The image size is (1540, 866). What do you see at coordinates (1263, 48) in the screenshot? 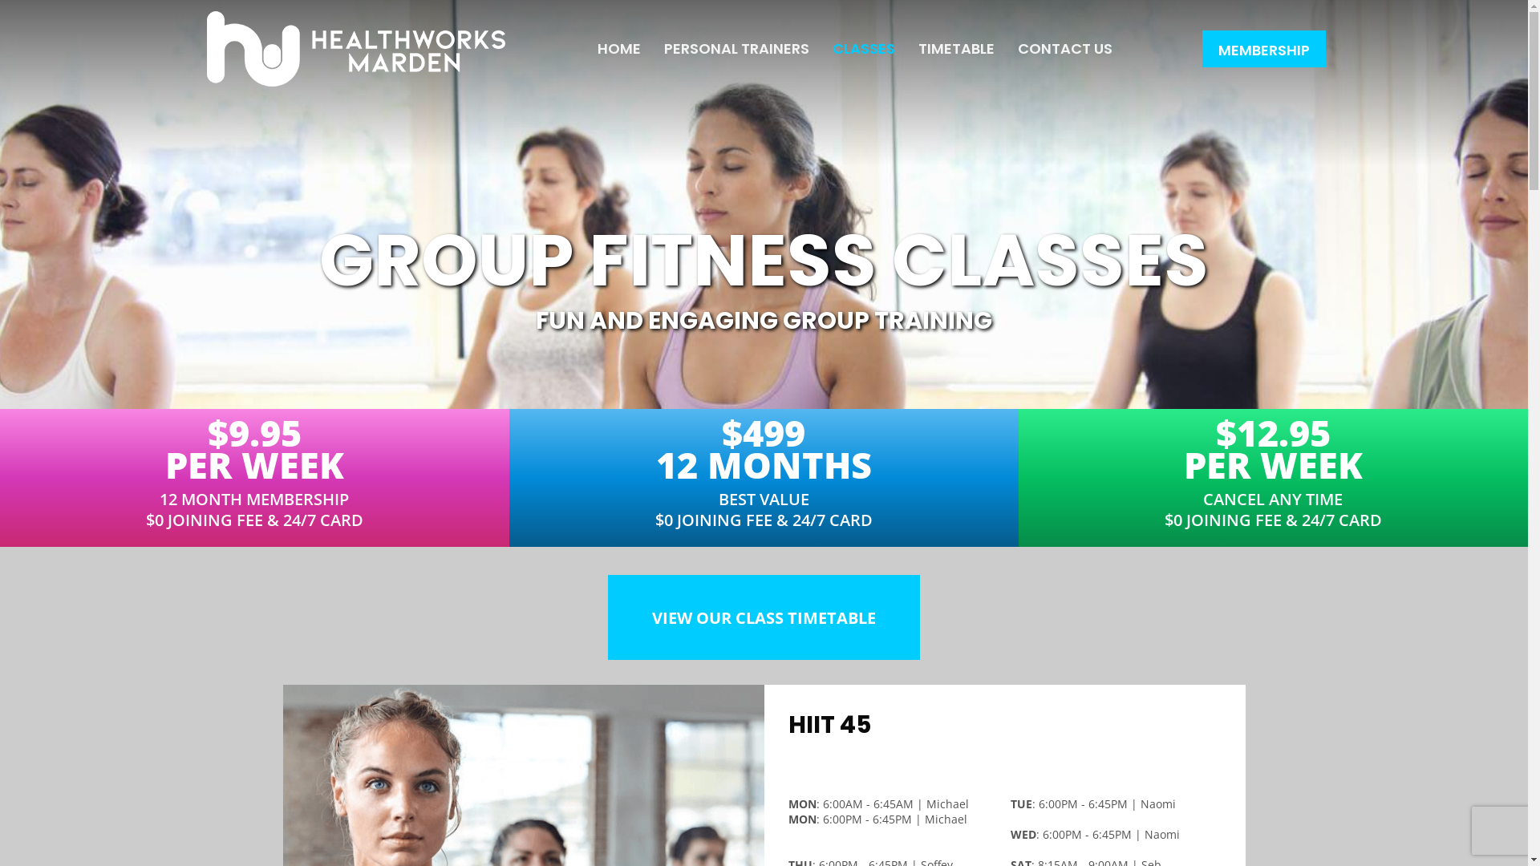
I see `MEMBERSHIP` at bounding box center [1263, 48].